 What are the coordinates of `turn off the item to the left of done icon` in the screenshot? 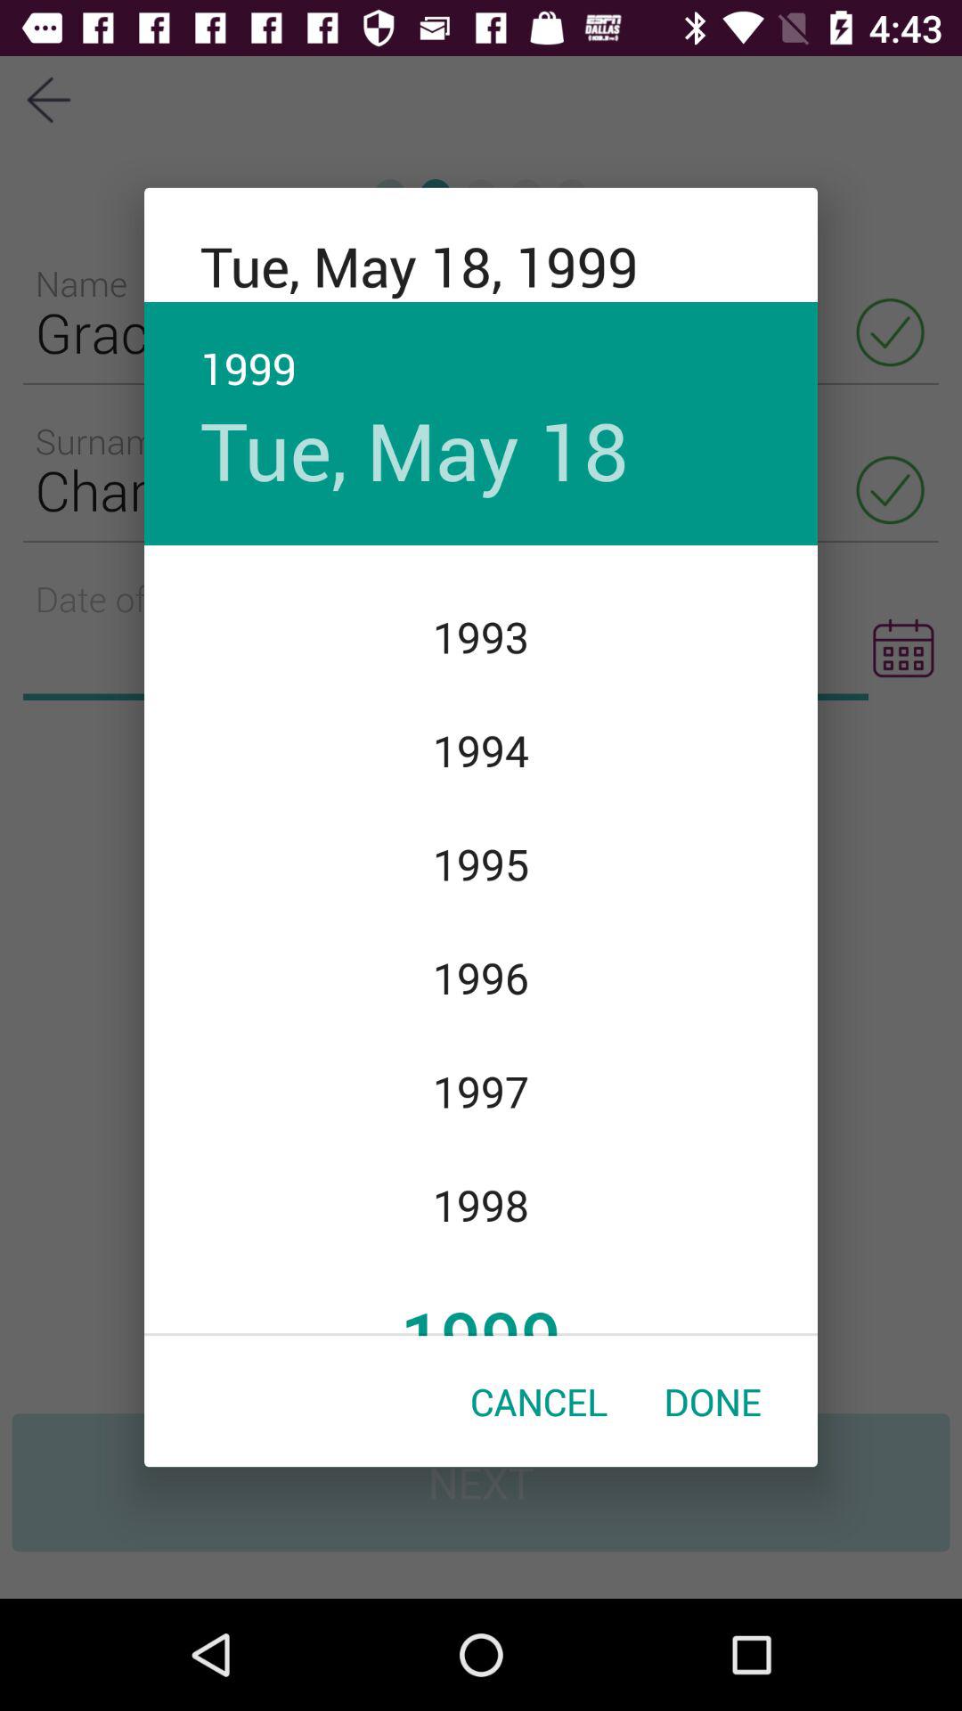 It's located at (539, 1401).